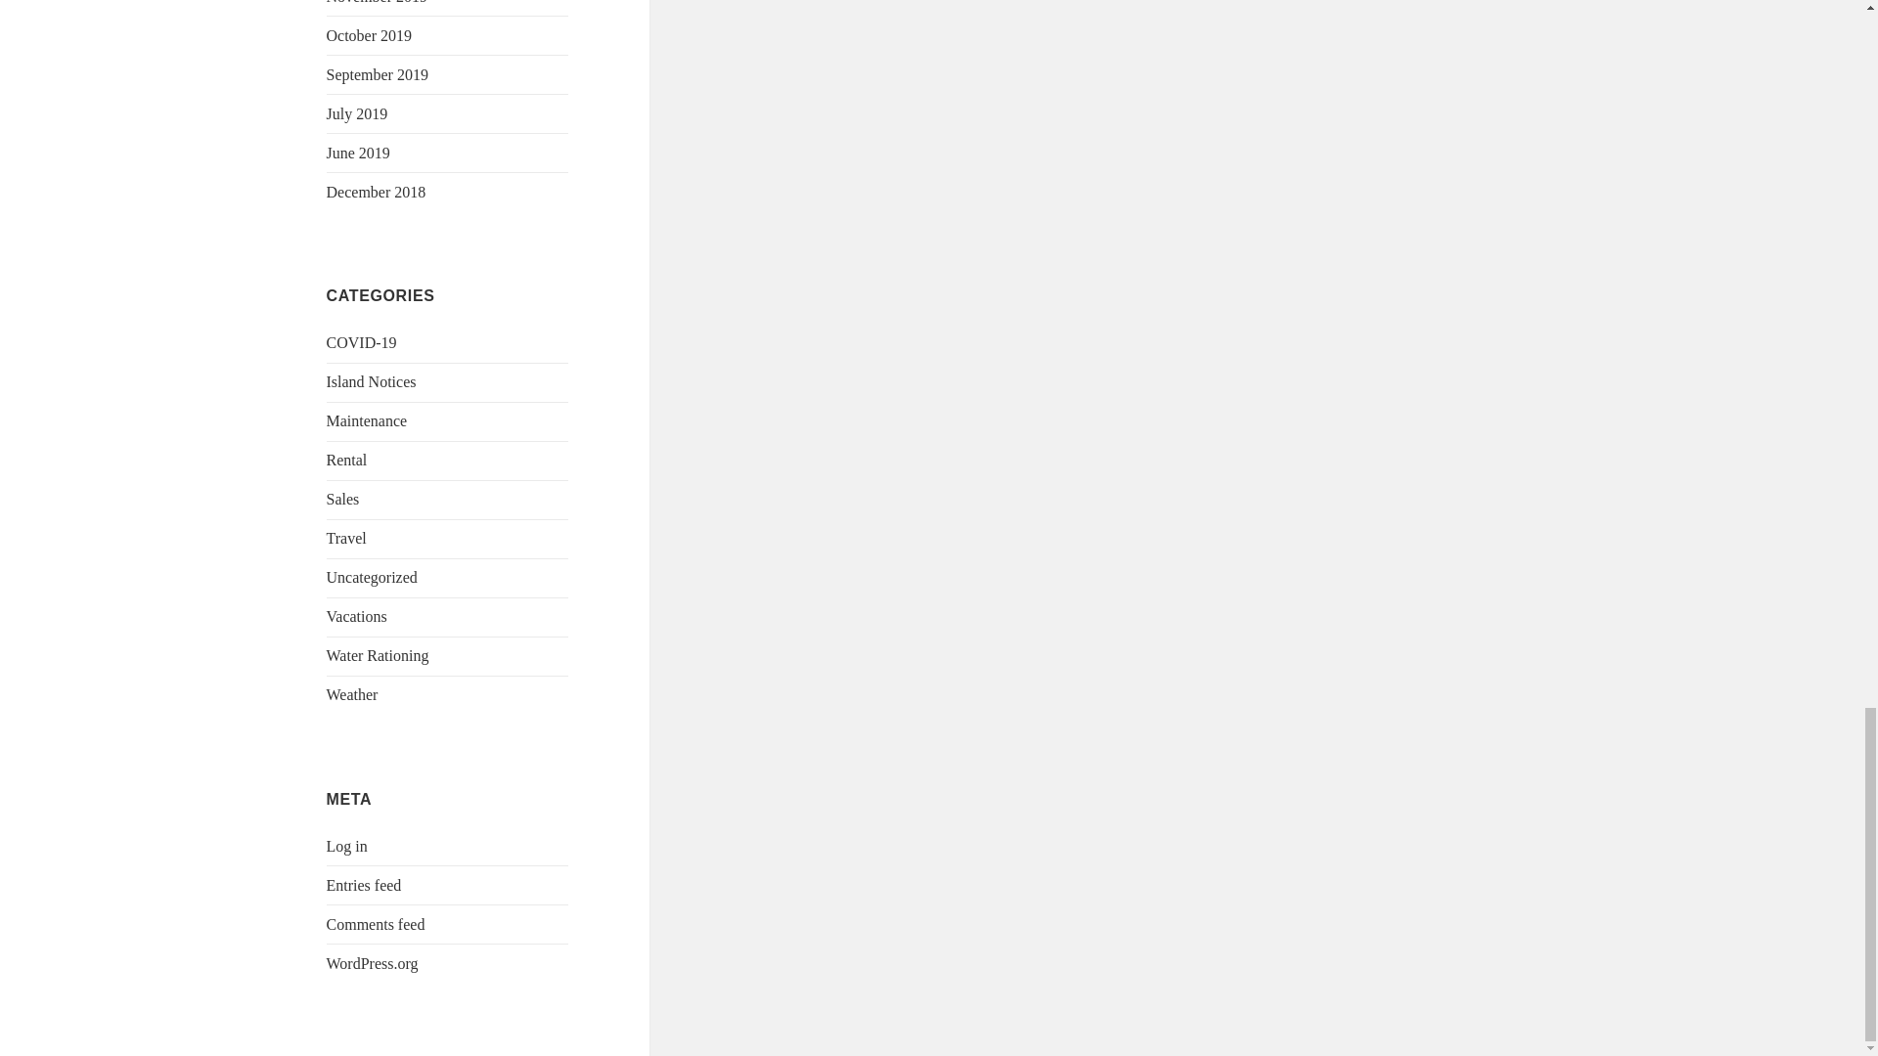  Describe the element at coordinates (370, 35) in the screenshot. I see `October 2019` at that location.